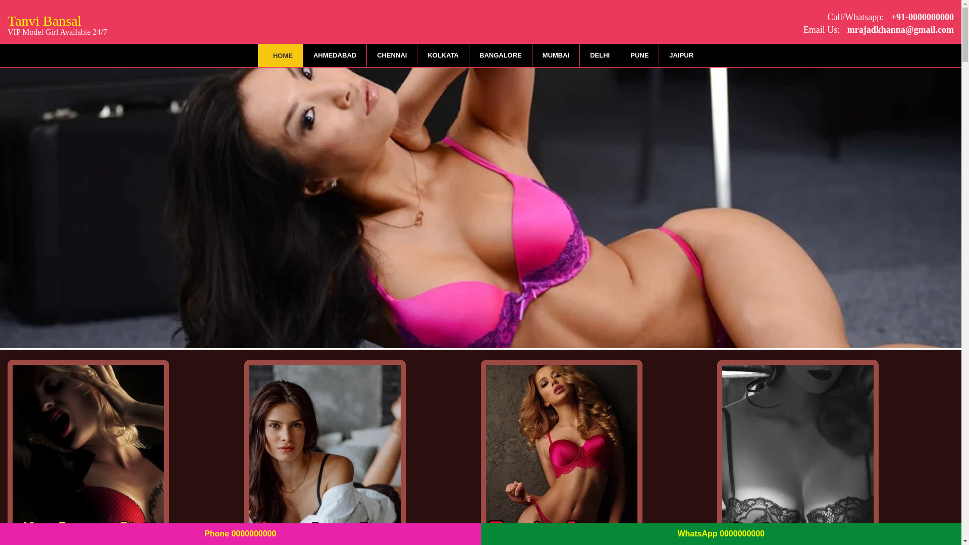  I want to click on MUMBAI, so click(556, 55).